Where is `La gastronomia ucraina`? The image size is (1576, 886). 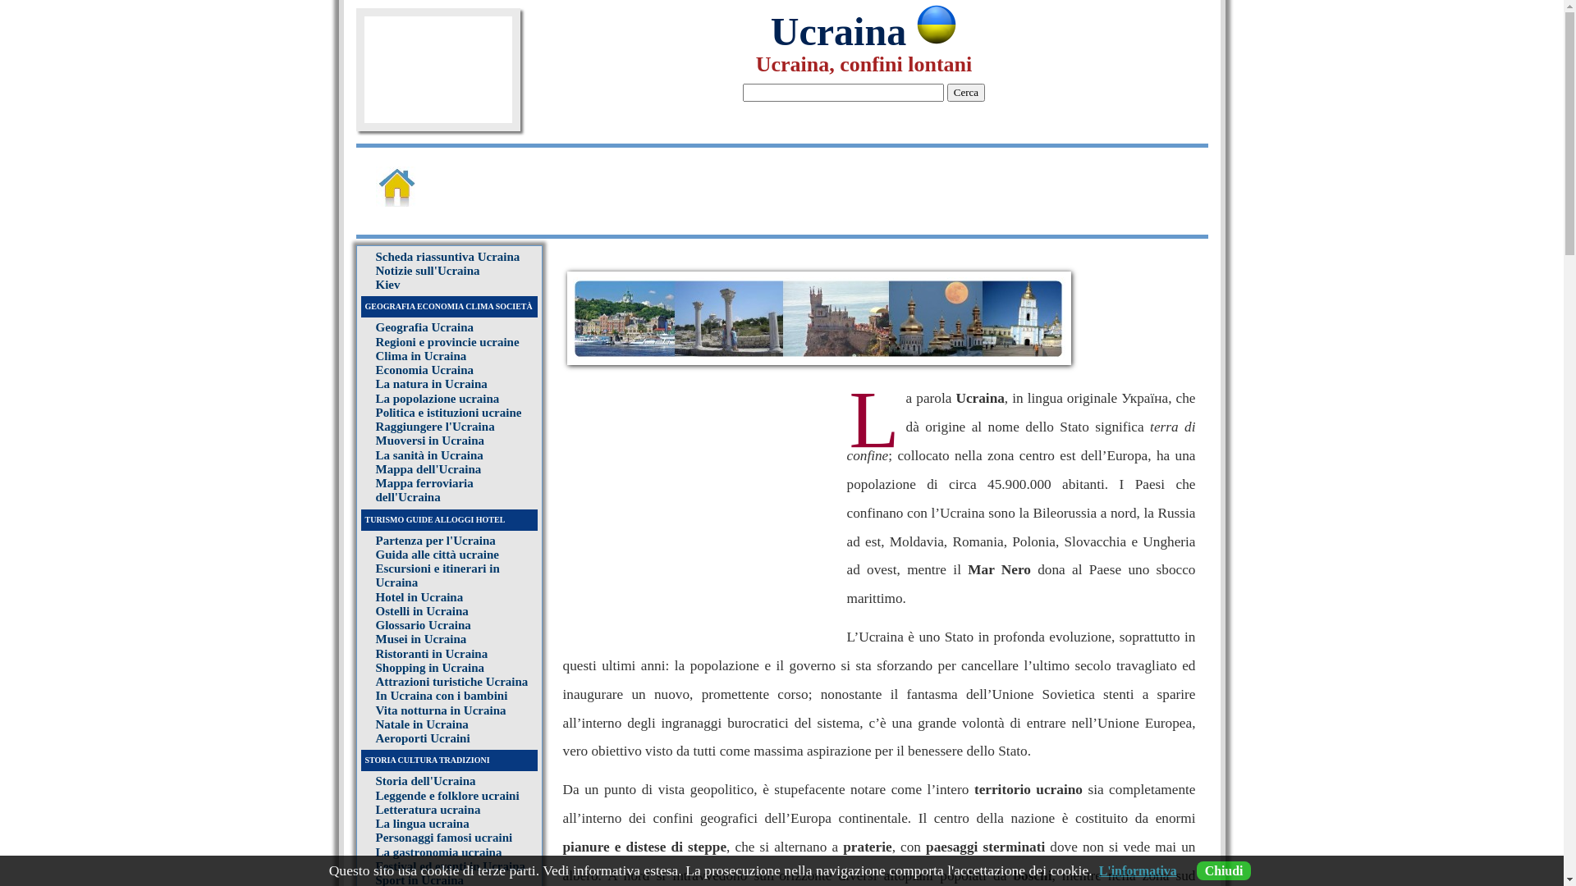
La gastronomia ucraina is located at coordinates (439, 852).